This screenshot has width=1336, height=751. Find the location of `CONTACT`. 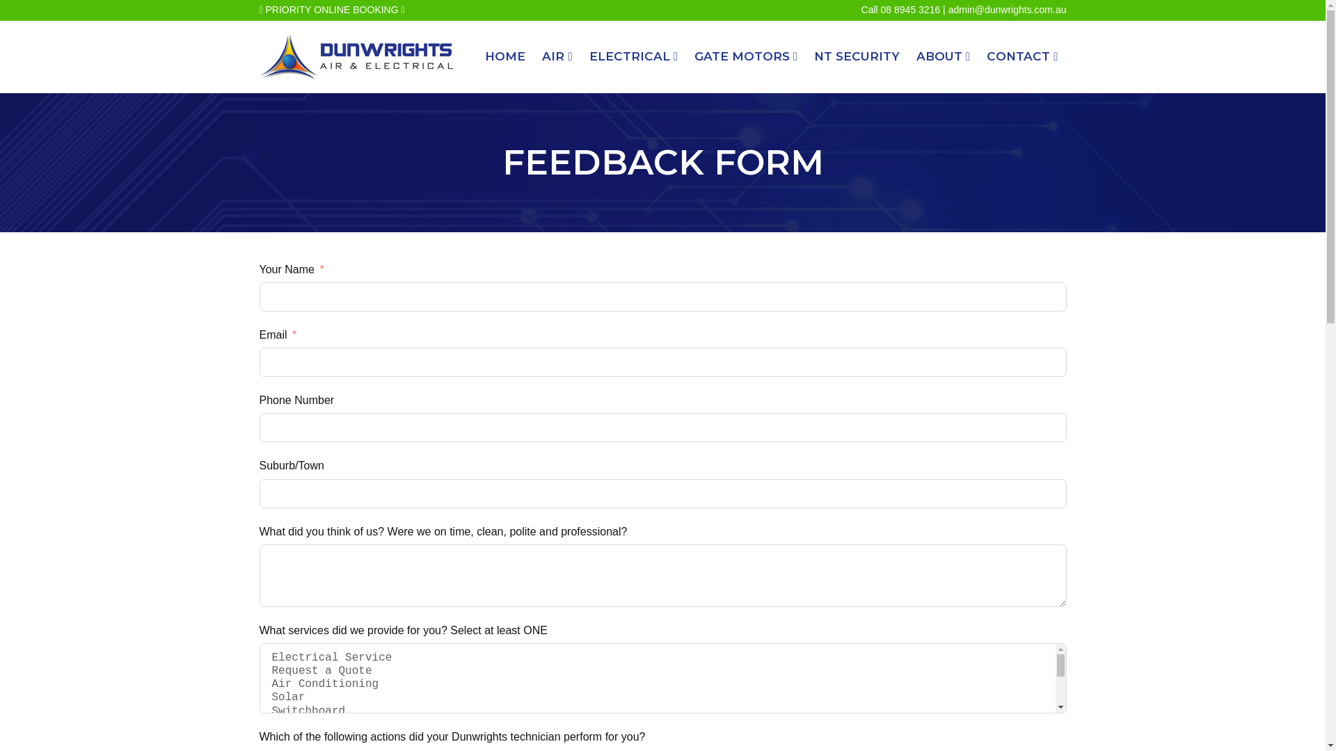

CONTACT is located at coordinates (1022, 57).